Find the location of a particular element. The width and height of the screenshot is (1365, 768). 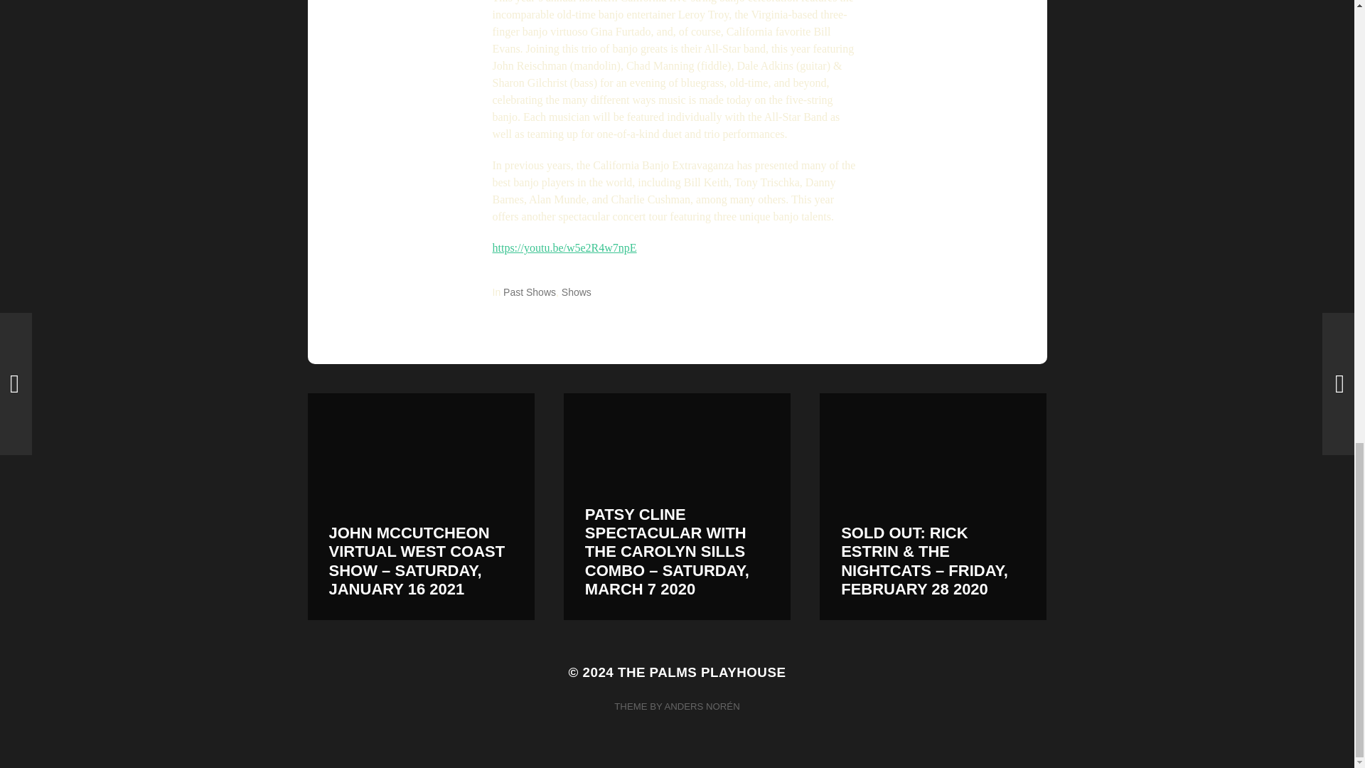

Shows is located at coordinates (576, 292).